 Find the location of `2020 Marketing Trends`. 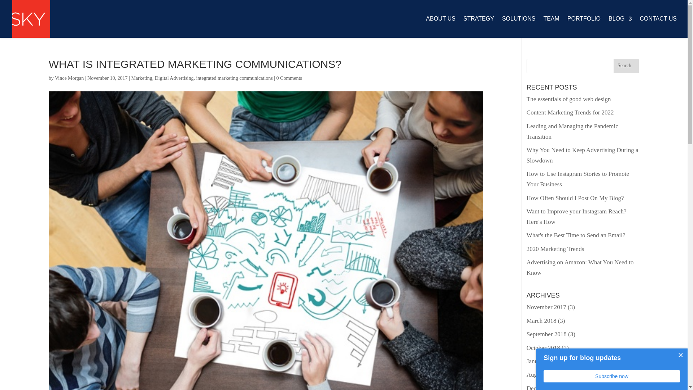

2020 Marketing Trends is located at coordinates (555, 249).